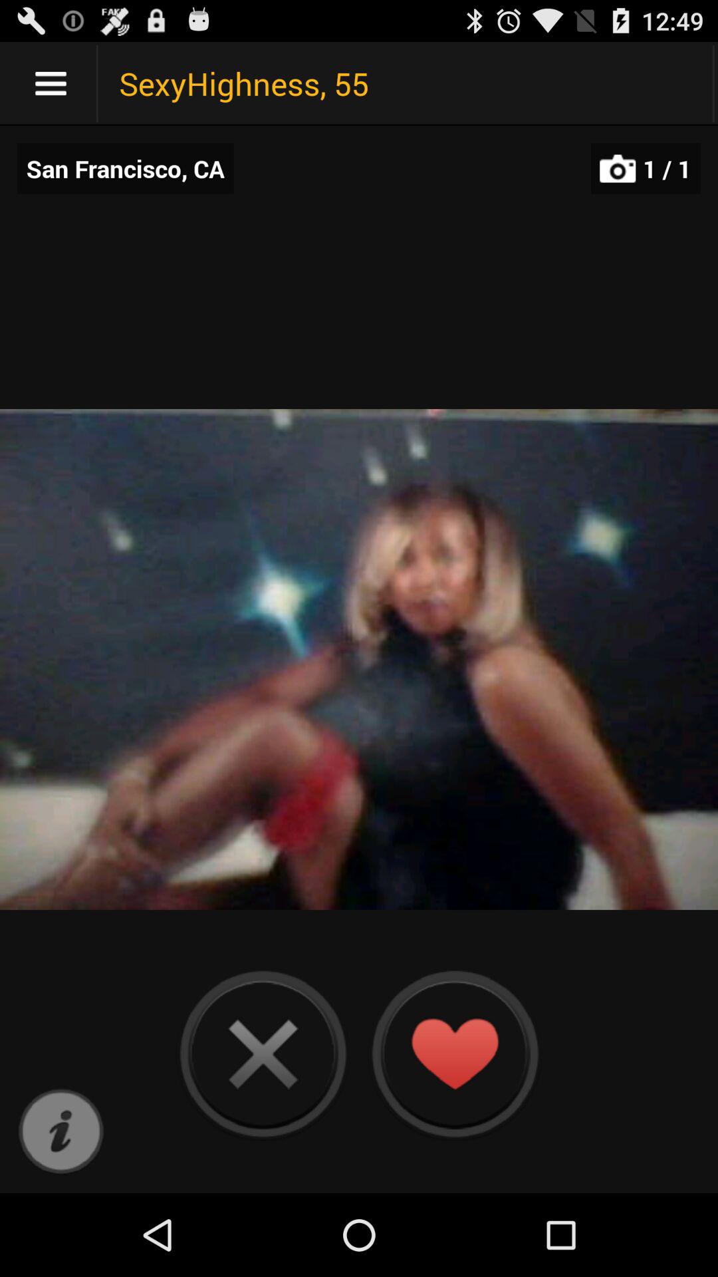 The height and width of the screenshot is (1277, 718). I want to click on close the preview, so click(263, 1054).